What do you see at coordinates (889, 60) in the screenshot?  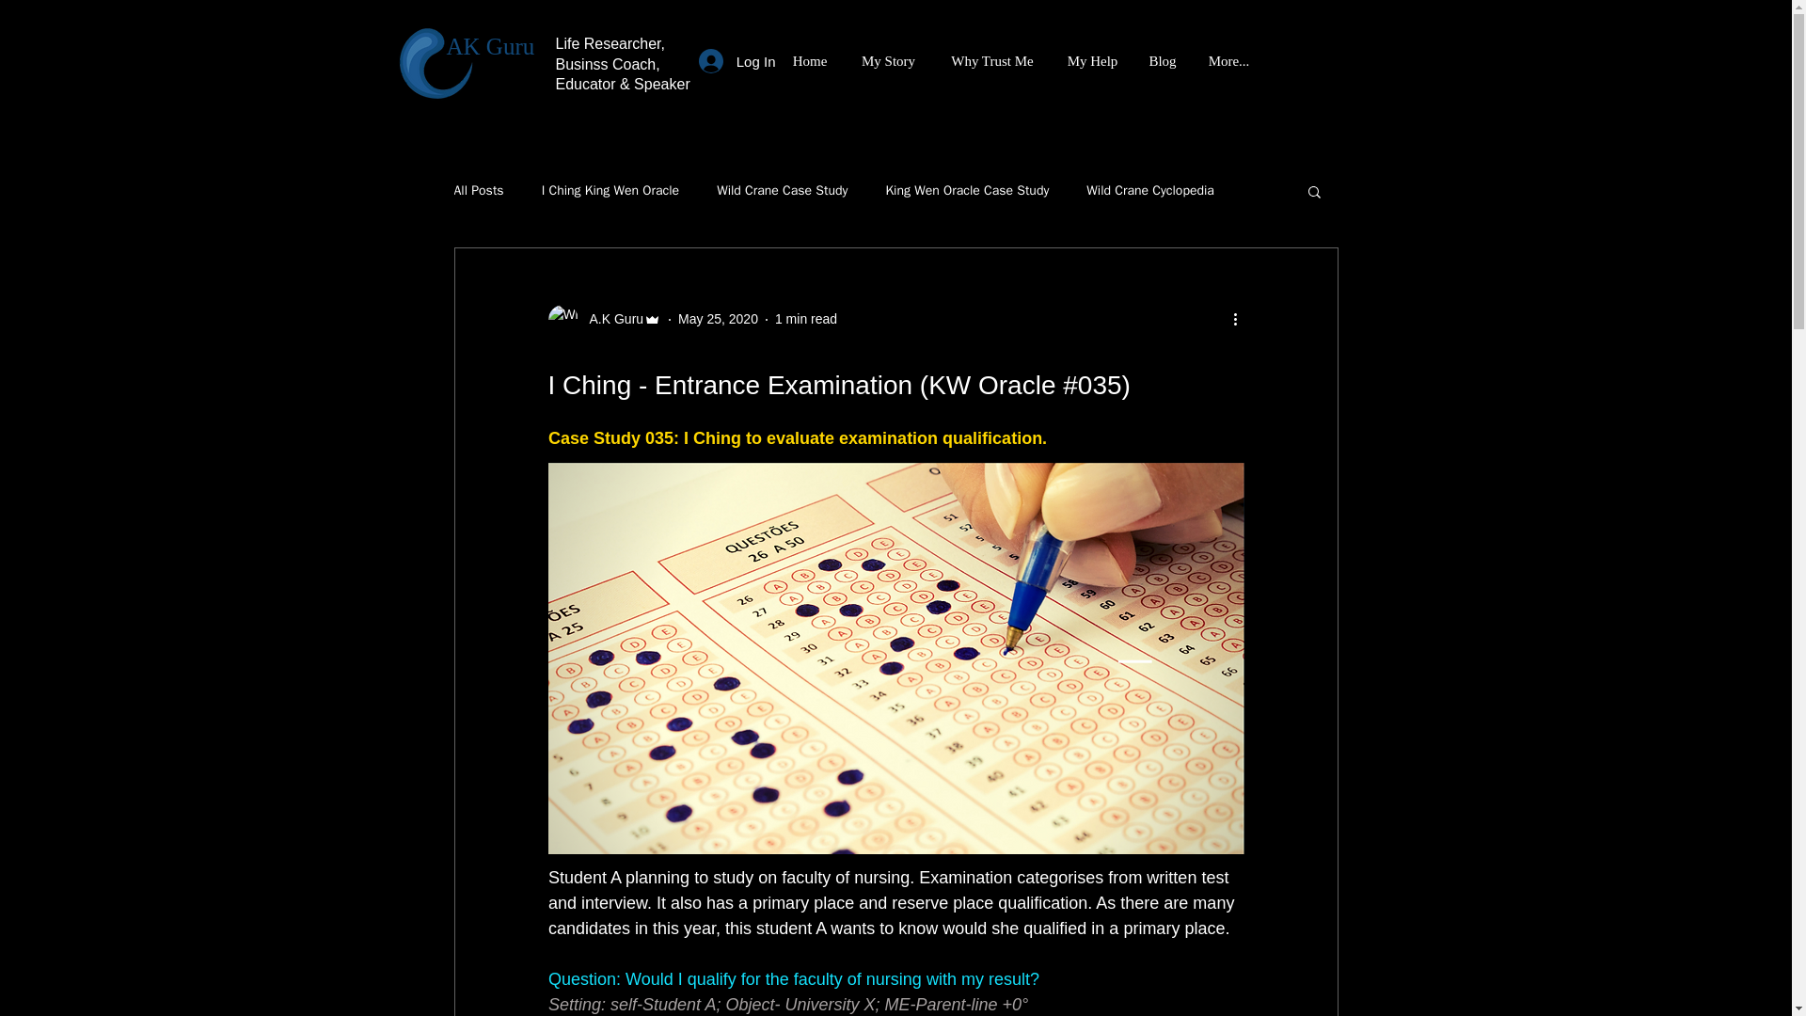 I see `My Story` at bounding box center [889, 60].